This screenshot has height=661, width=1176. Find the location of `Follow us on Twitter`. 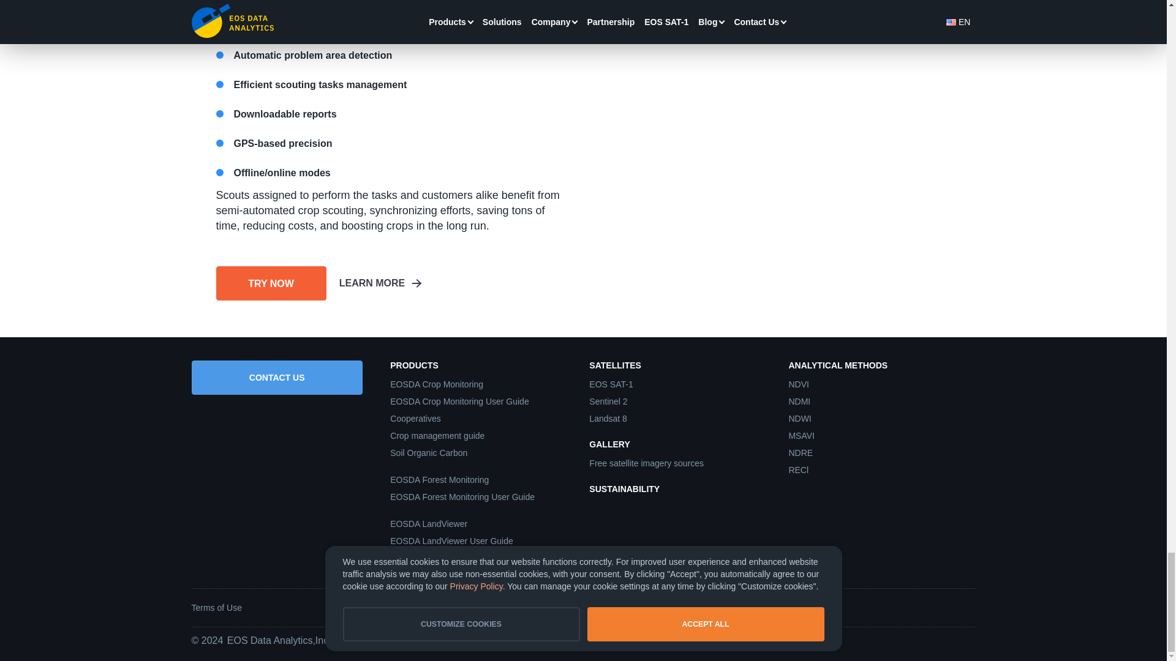

Follow us on Twitter is located at coordinates (904, 607).